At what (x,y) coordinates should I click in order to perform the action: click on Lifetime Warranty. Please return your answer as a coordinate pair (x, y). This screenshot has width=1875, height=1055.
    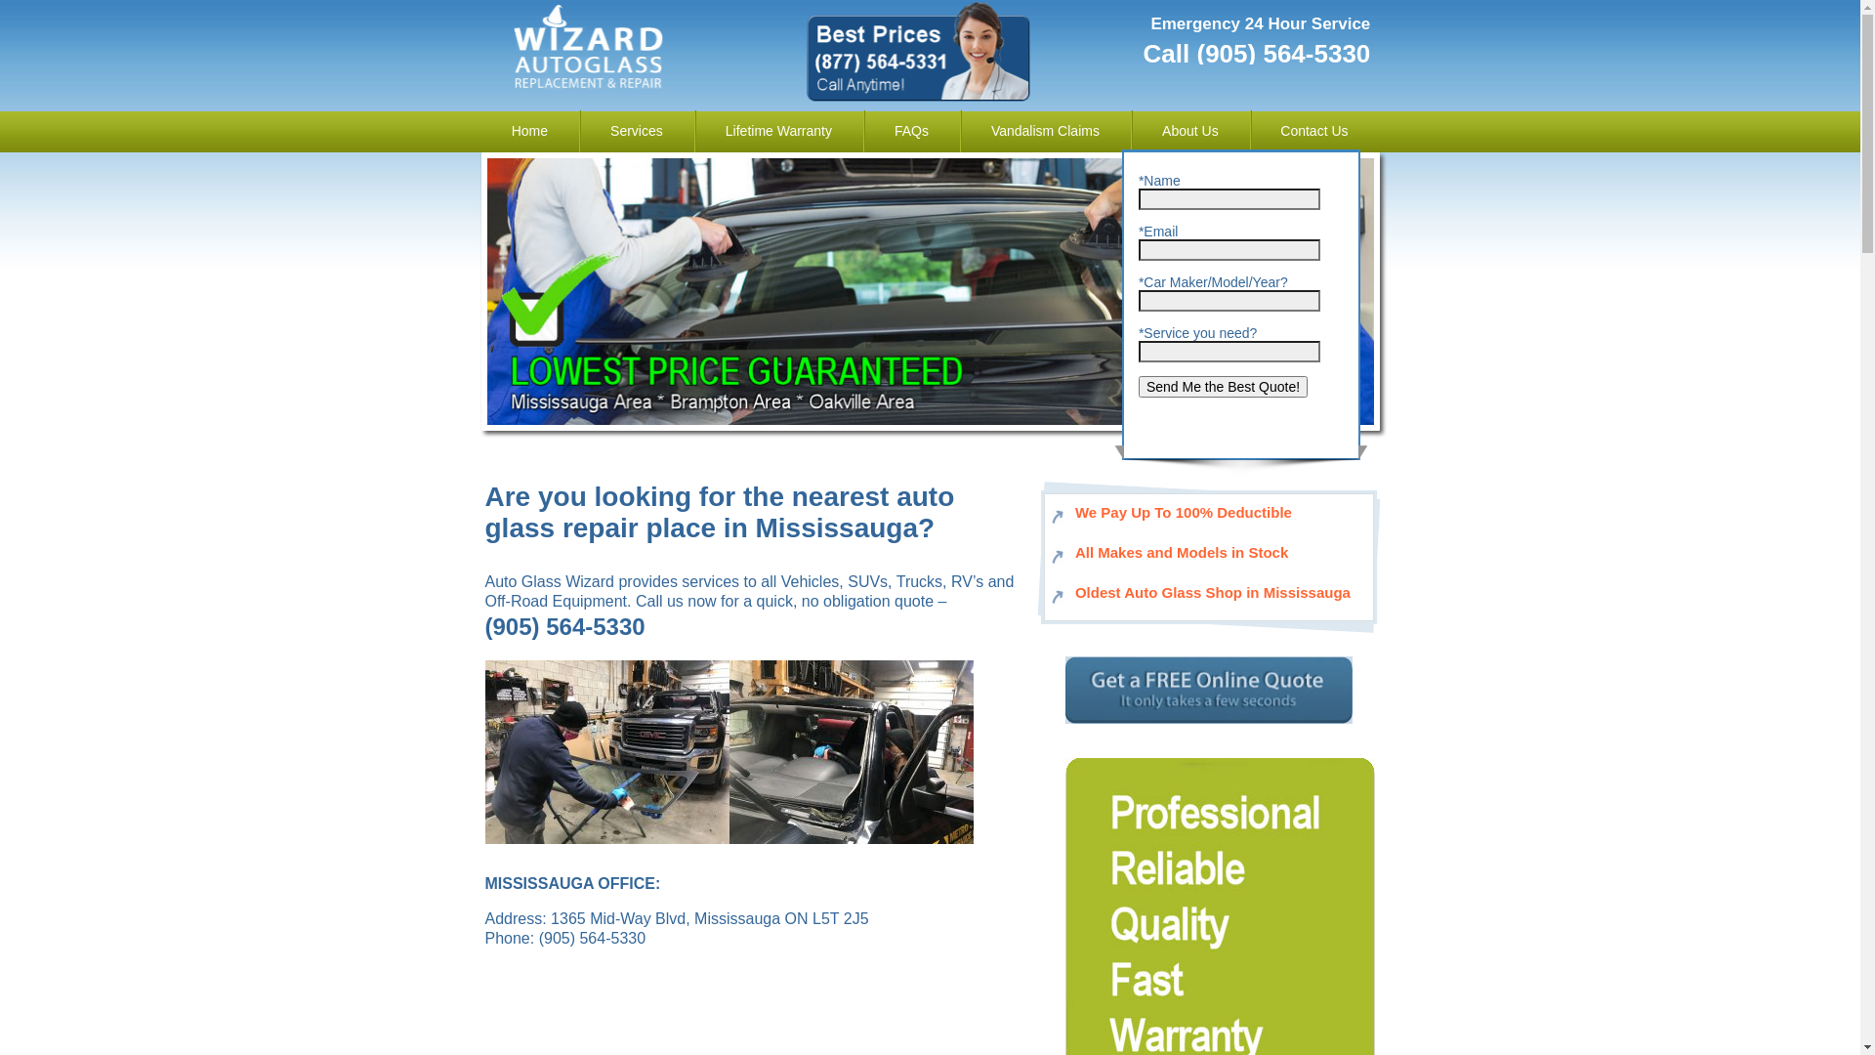
    Looking at the image, I should click on (779, 131).